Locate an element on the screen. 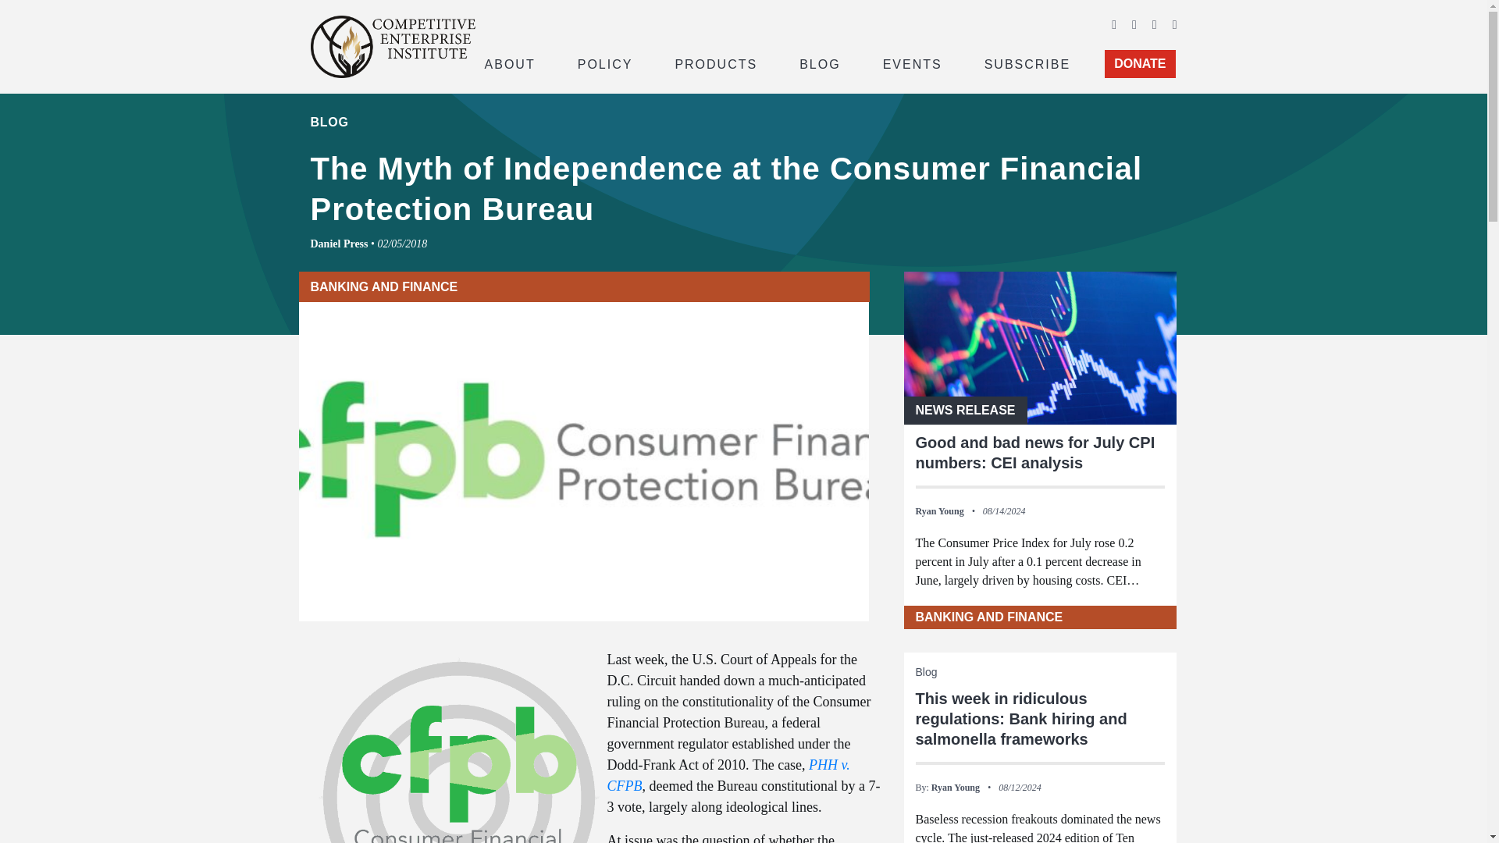  BLOG is located at coordinates (820, 62).